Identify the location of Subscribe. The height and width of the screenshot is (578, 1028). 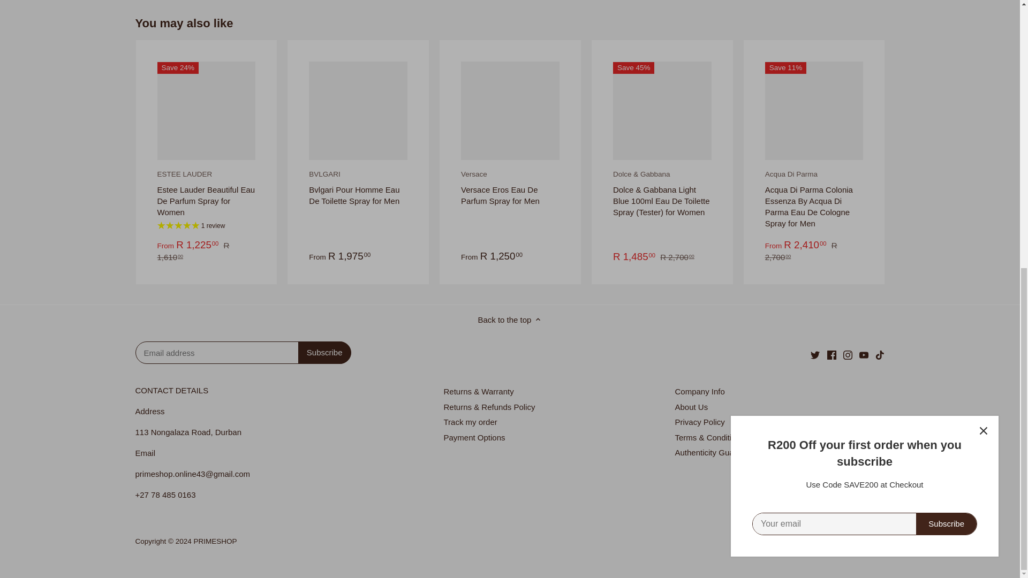
(324, 353).